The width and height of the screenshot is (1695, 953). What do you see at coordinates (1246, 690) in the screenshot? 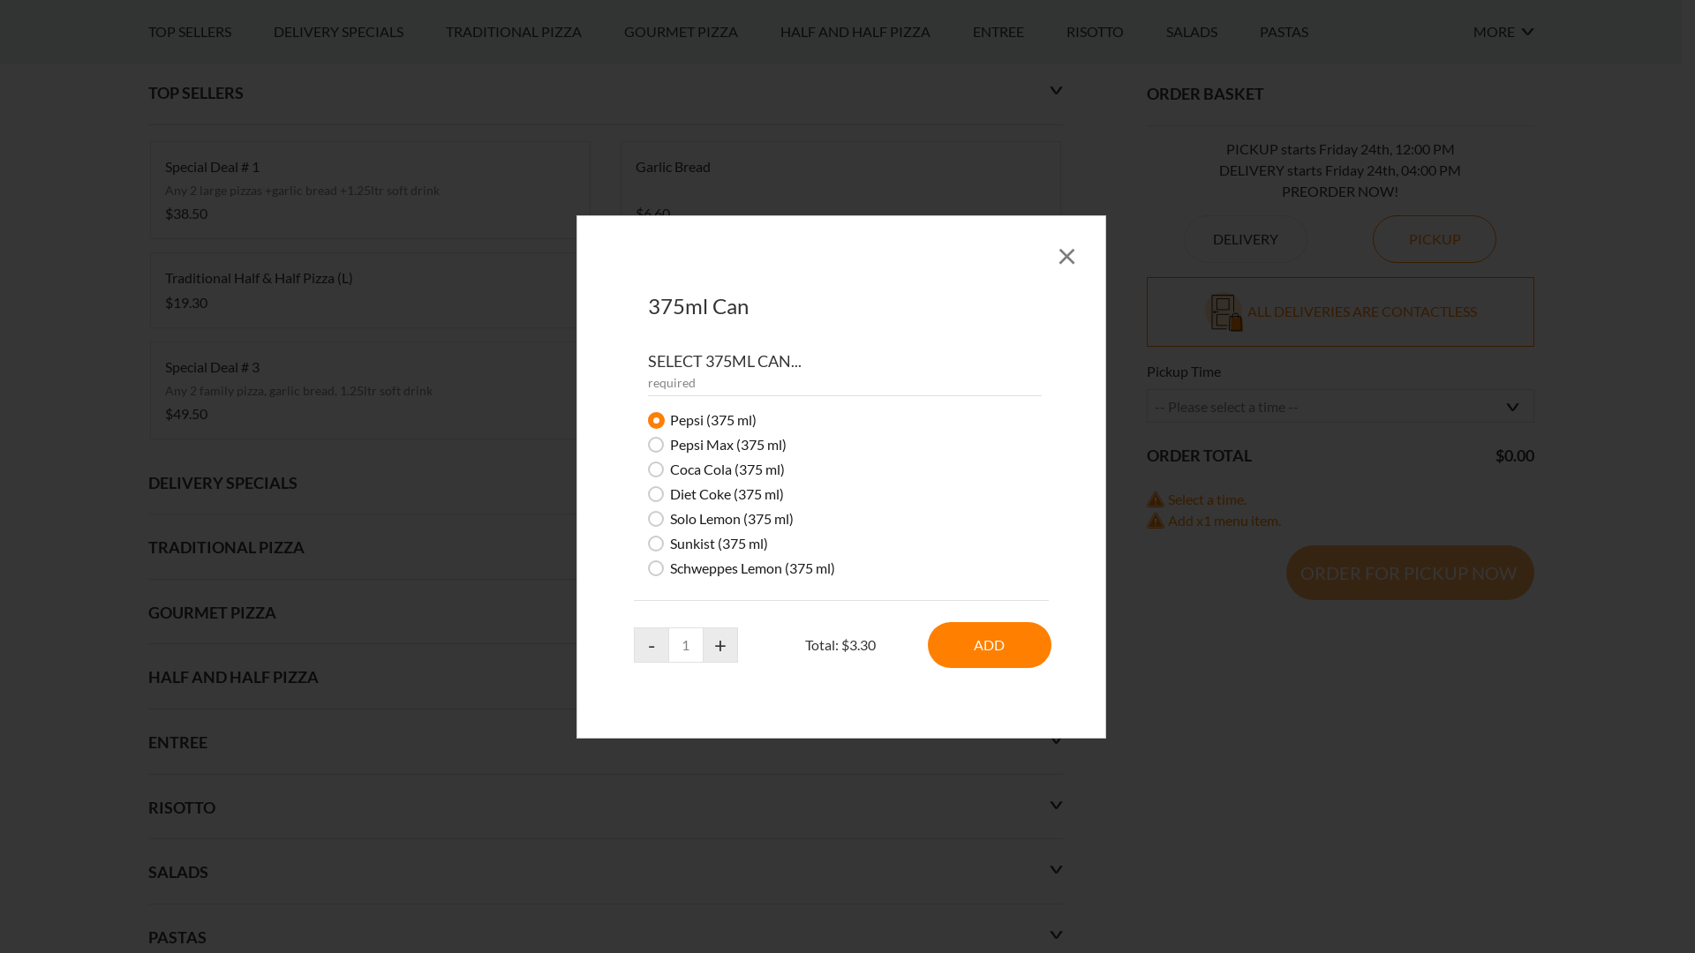
I see `DELIVERY` at bounding box center [1246, 690].